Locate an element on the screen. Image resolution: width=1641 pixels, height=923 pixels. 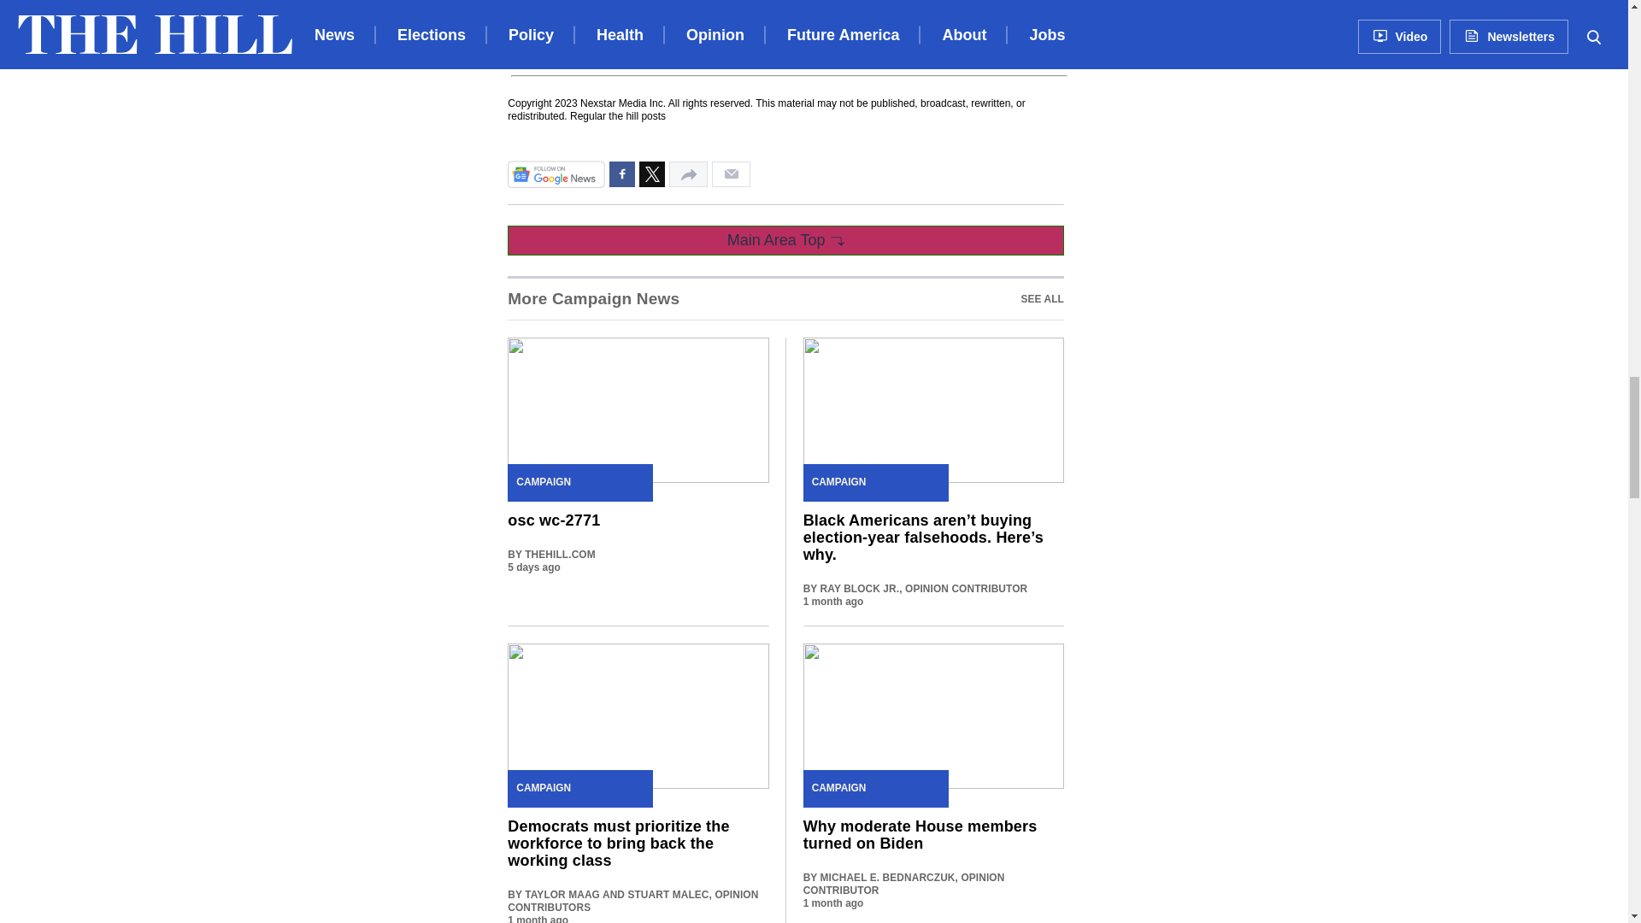
SEE ALL is located at coordinates (593, 299).